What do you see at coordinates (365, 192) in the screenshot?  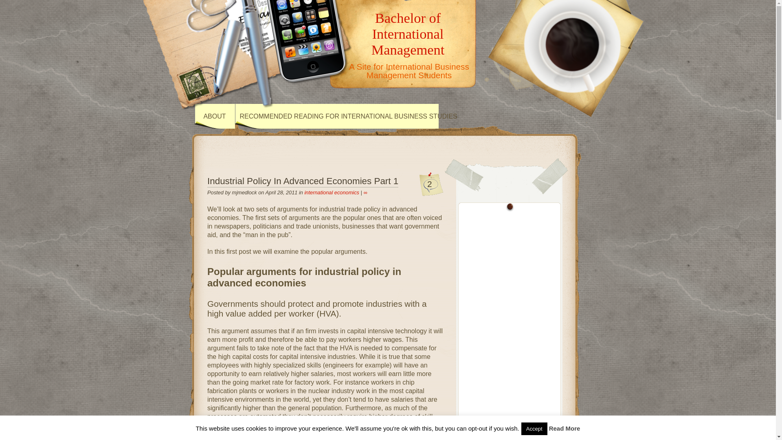 I see `Industrial Policy In Advanced Economies Part 1` at bounding box center [365, 192].